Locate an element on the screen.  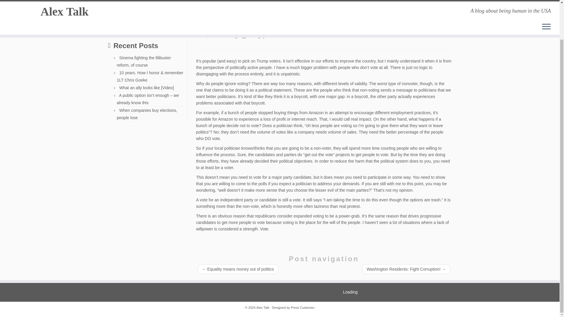
Alex Talk is located at coordinates (113, 6).